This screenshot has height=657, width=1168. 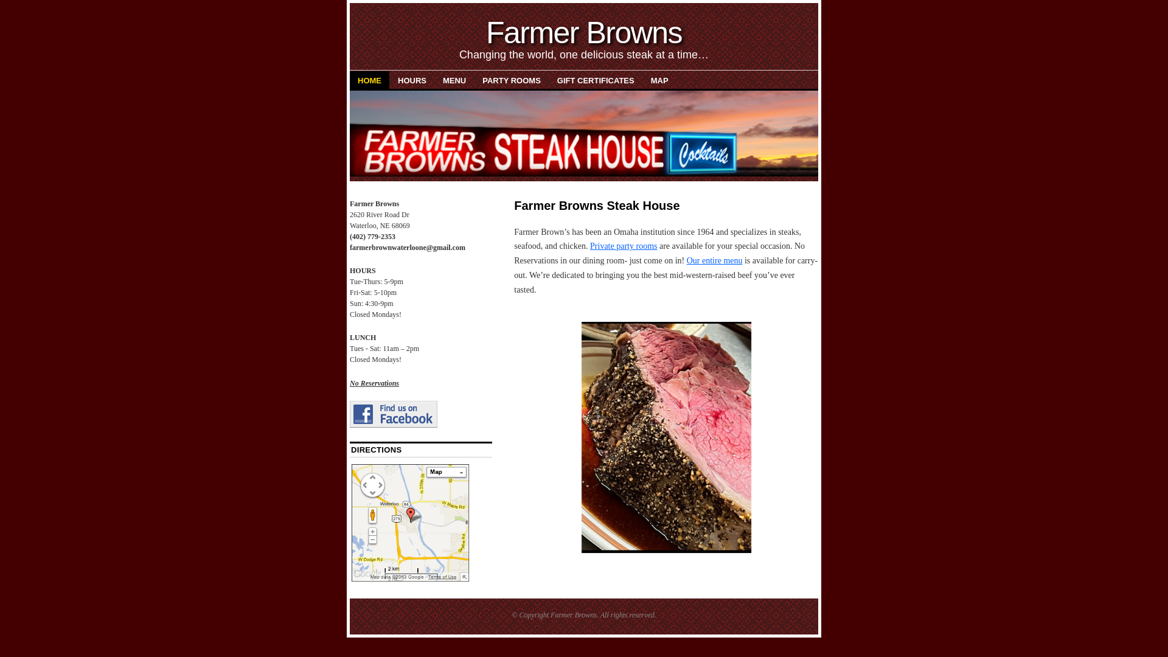 I want to click on Private party rooms, so click(x=623, y=246).